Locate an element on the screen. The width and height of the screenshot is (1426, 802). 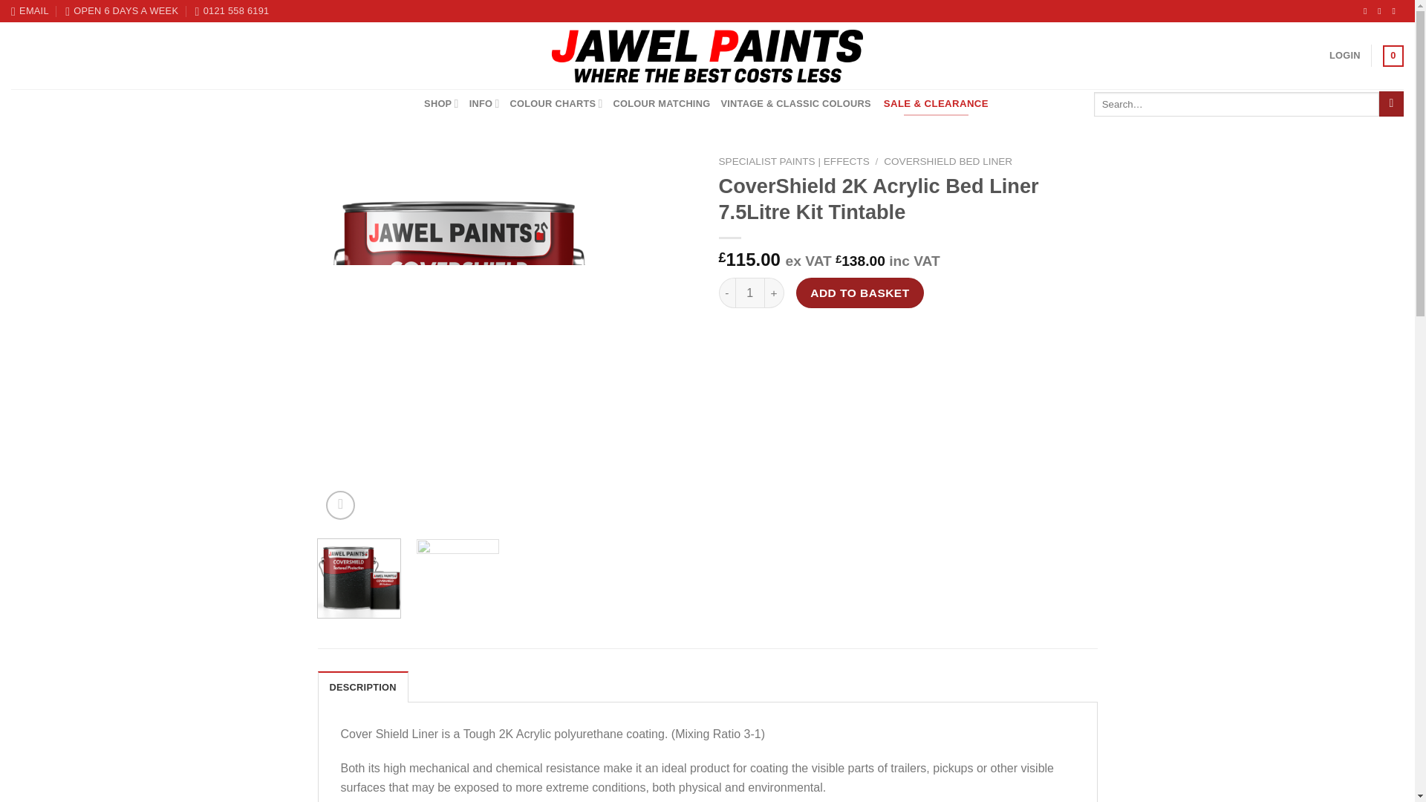
EMAIL is located at coordinates (30, 11).